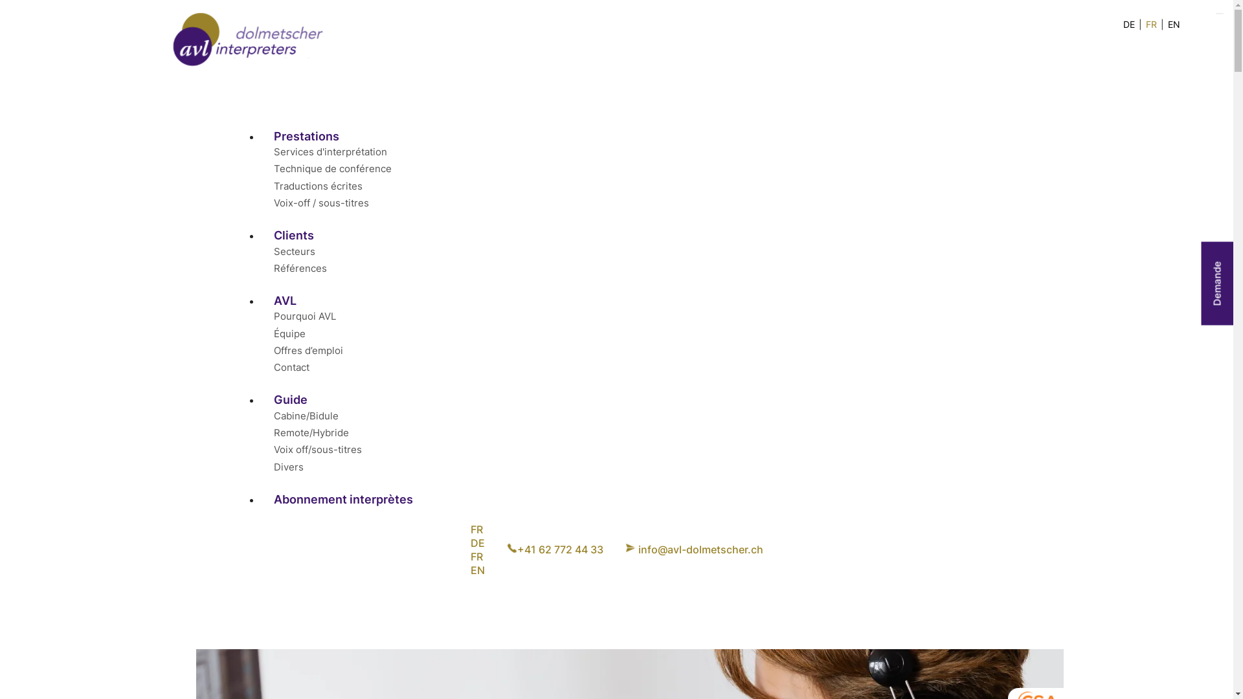 This screenshot has width=1243, height=699. Describe the element at coordinates (285, 302) in the screenshot. I see `AVL` at that location.